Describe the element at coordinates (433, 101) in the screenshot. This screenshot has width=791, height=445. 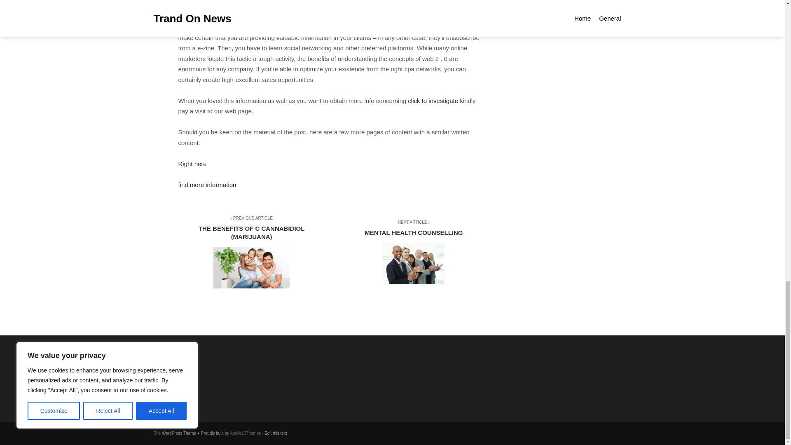
I see `find more information` at that location.